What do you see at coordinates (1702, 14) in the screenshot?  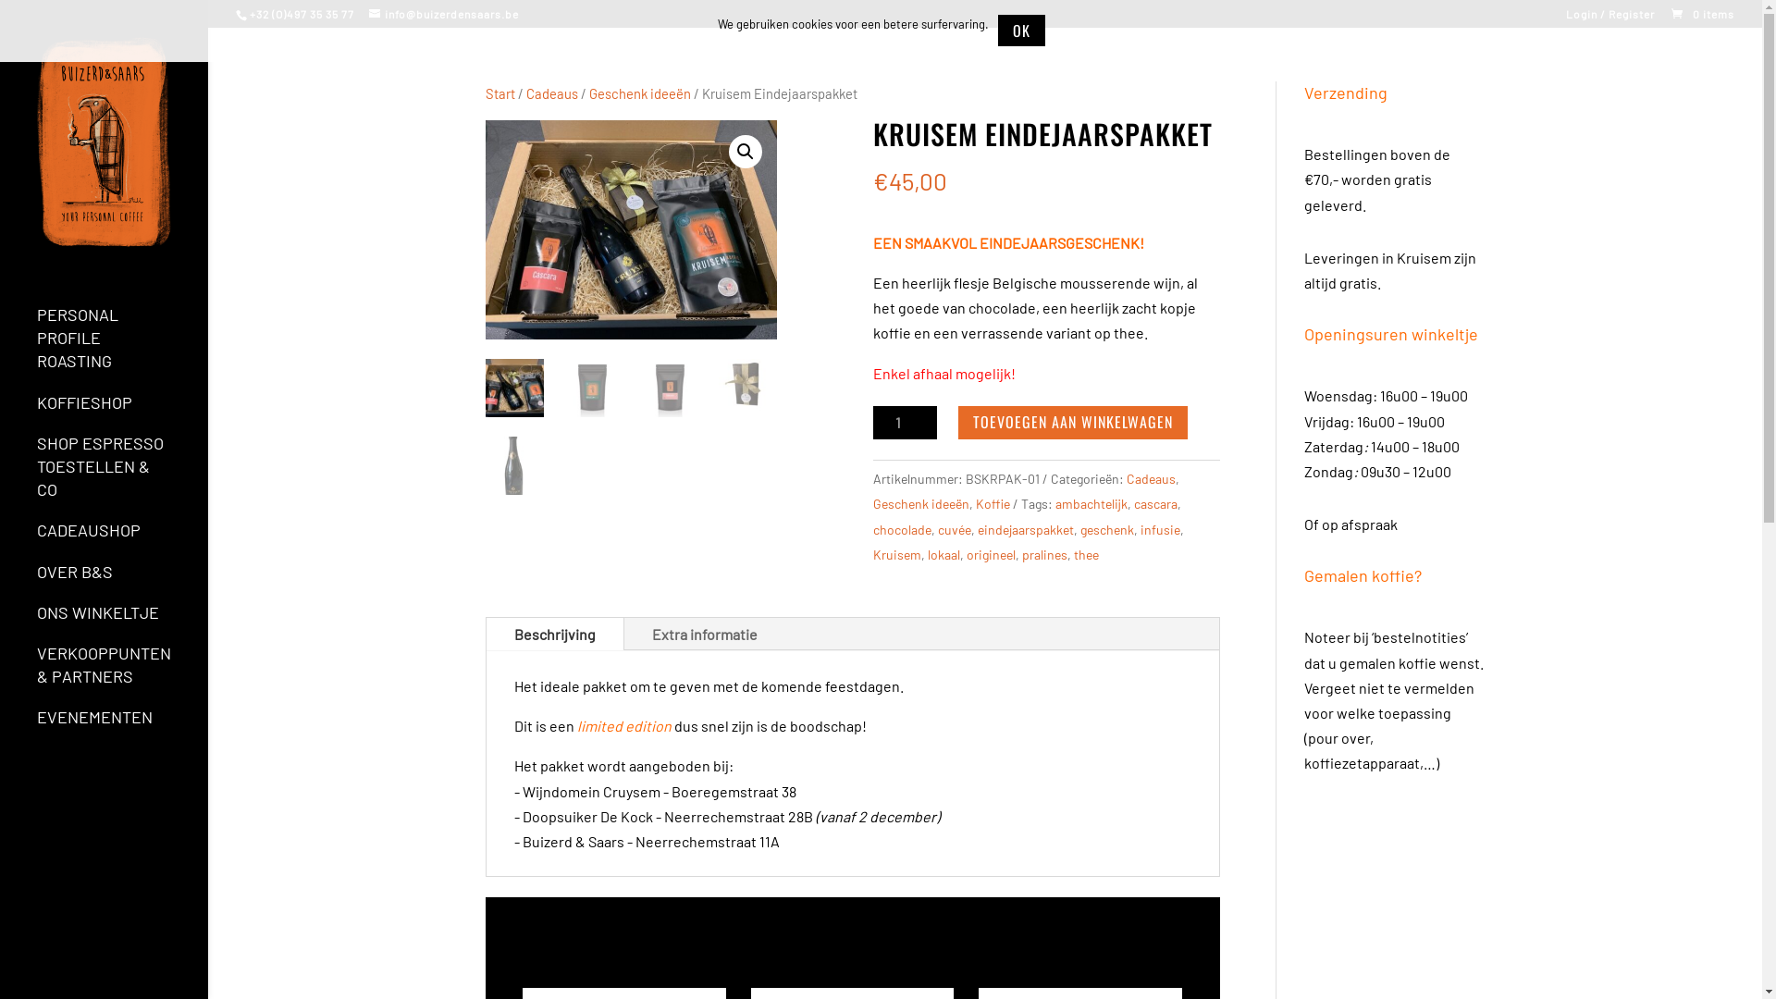 I see `0 items` at bounding box center [1702, 14].